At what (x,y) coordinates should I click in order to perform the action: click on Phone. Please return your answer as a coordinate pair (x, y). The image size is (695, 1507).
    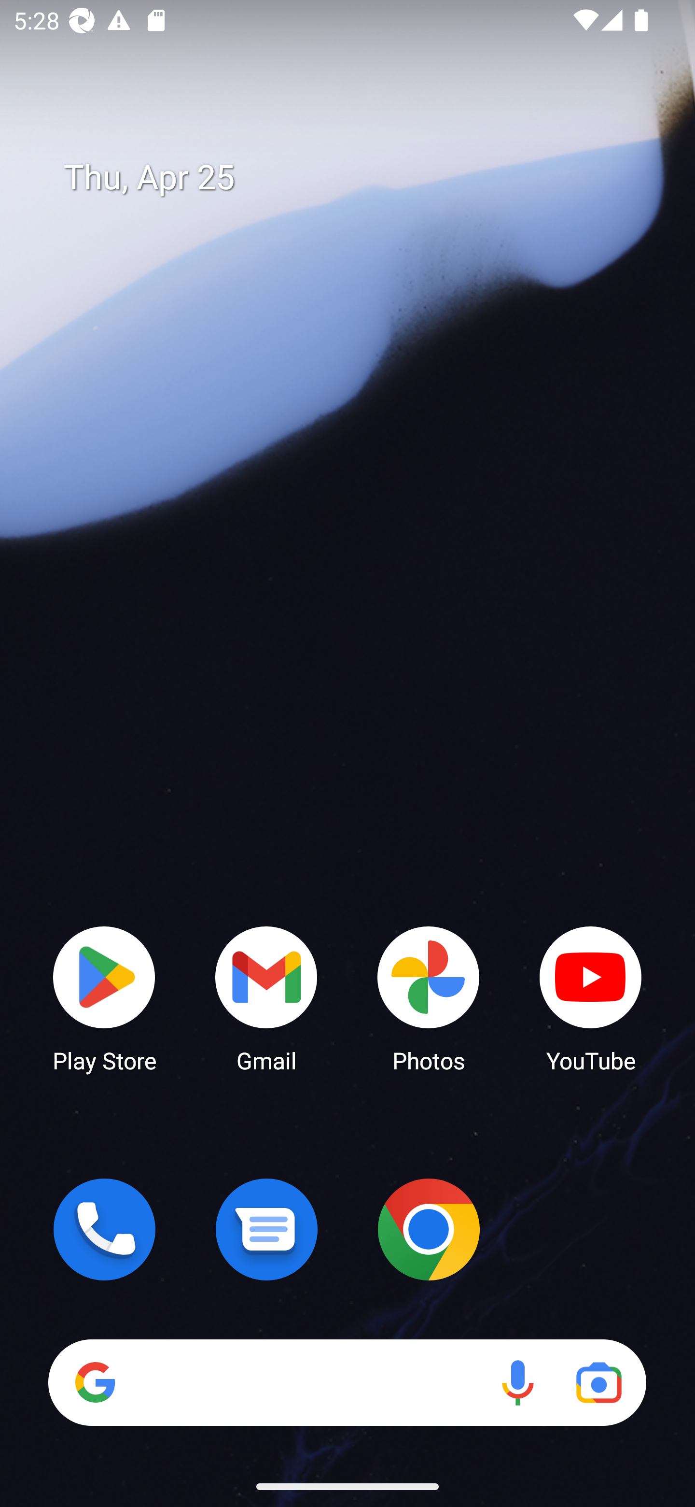
    Looking at the image, I should click on (104, 1229).